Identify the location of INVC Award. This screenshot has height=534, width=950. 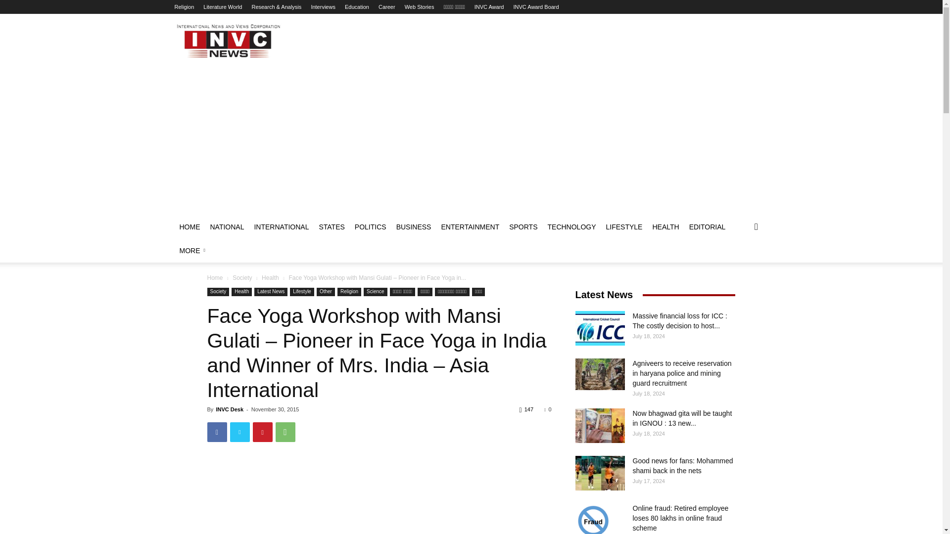
(489, 7).